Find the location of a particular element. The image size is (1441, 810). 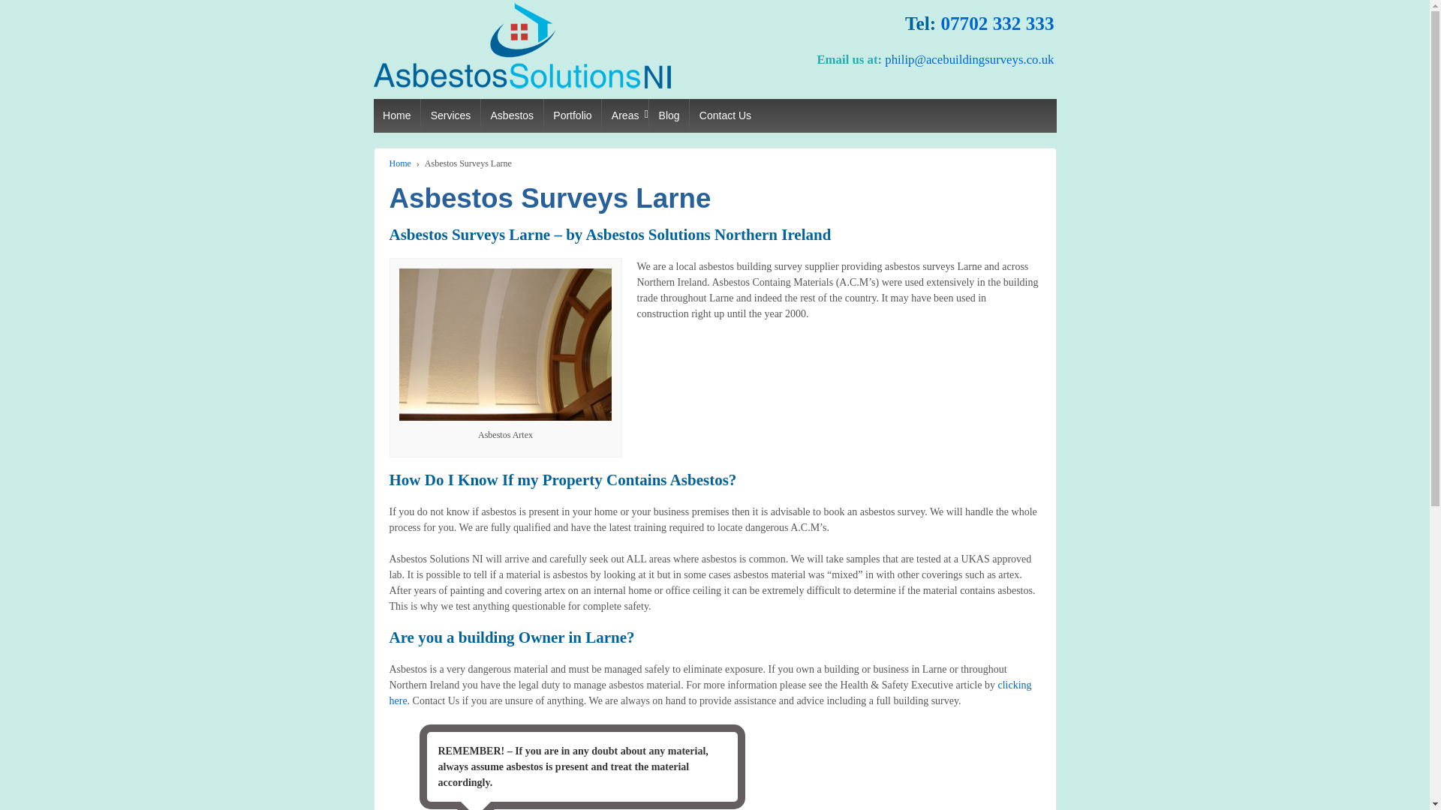

Portfolio is located at coordinates (572, 115).